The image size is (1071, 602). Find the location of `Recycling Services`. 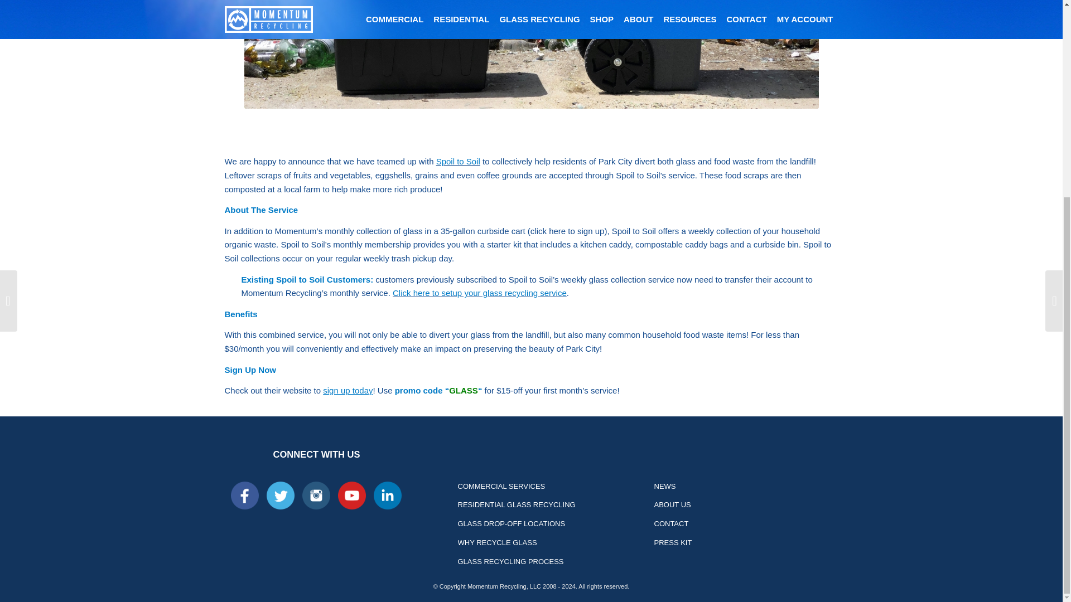

Recycling Services is located at coordinates (549, 487).